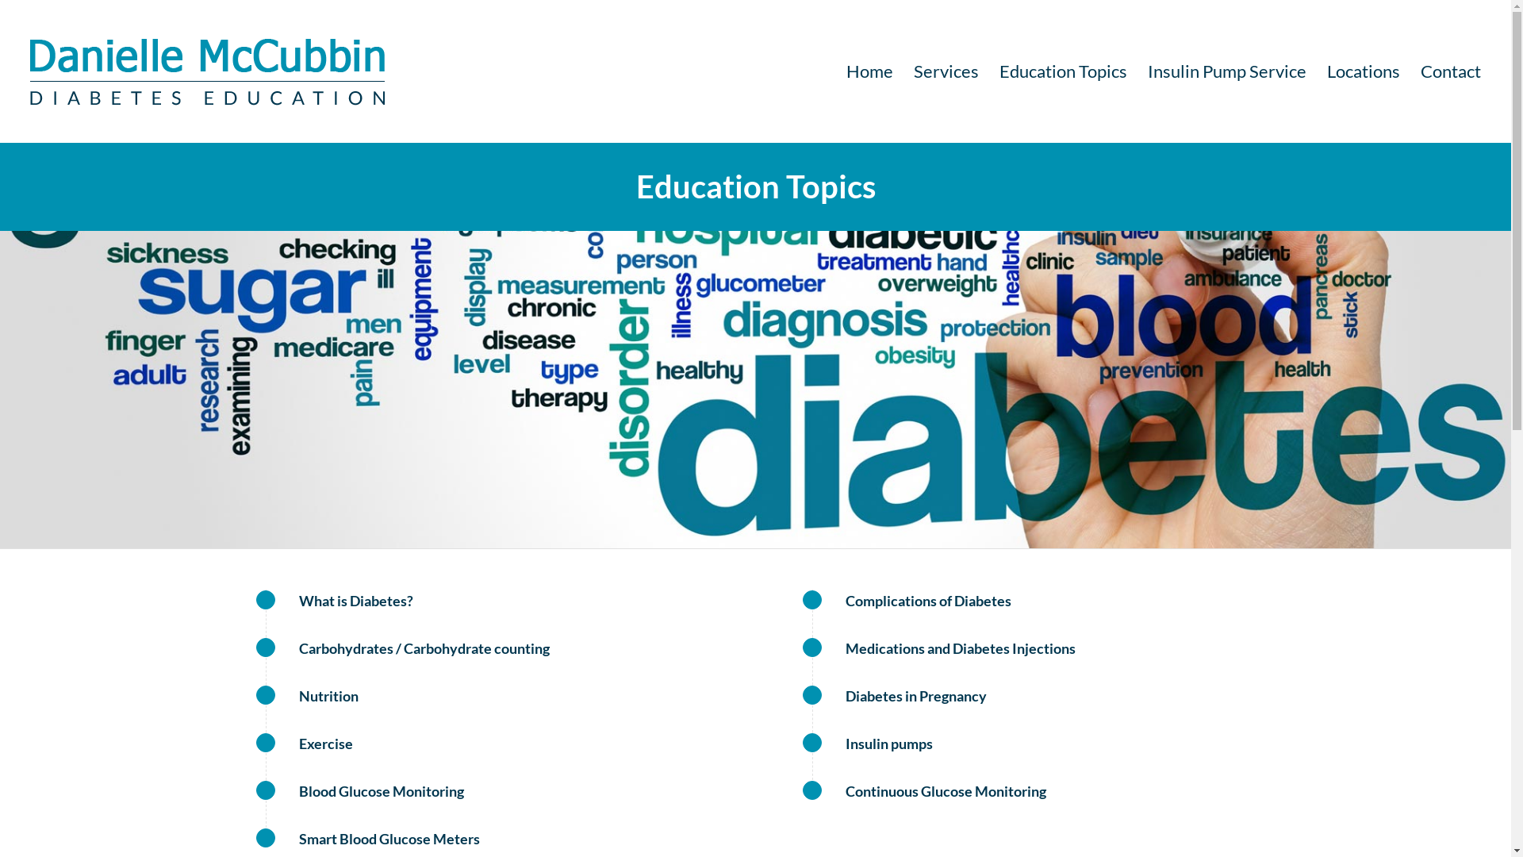  I want to click on What is Diabetes?, so click(265, 600).